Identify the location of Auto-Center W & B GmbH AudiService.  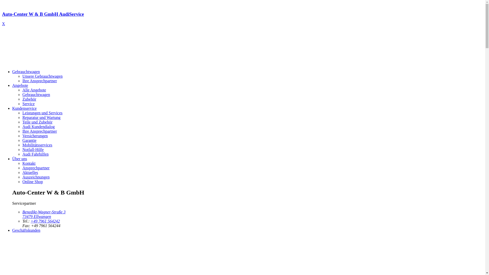
(242, 19).